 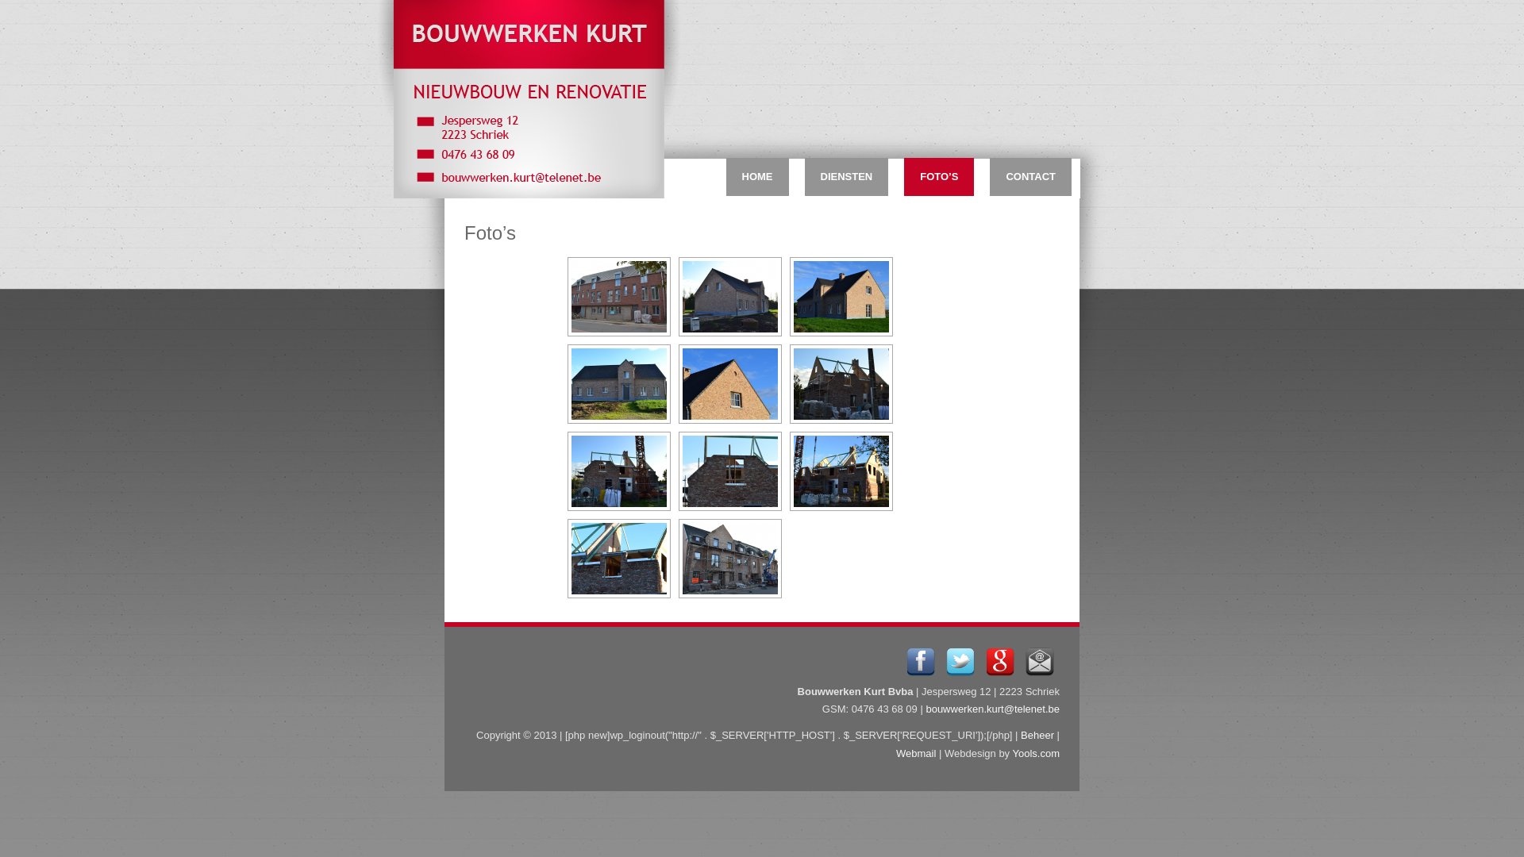 I want to click on foto7, so click(x=730, y=384).